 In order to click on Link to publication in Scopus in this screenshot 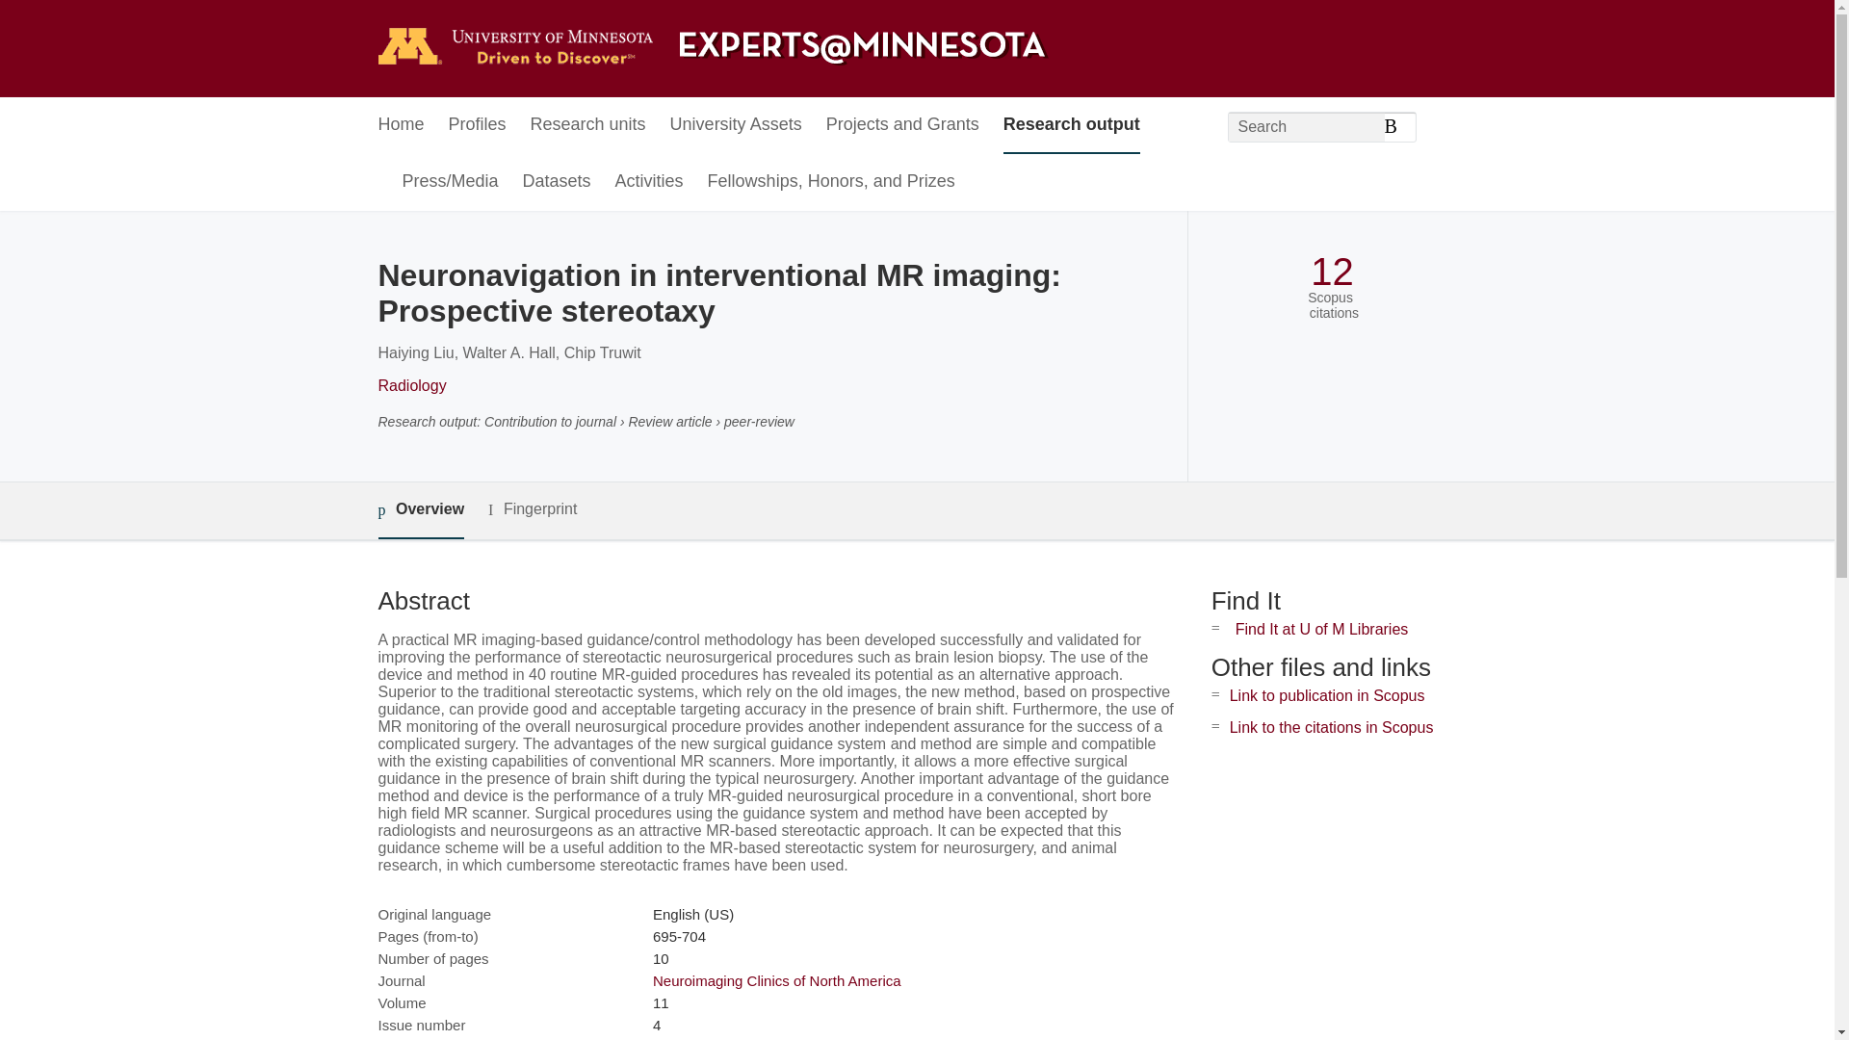, I will do `click(1327, 695)`.